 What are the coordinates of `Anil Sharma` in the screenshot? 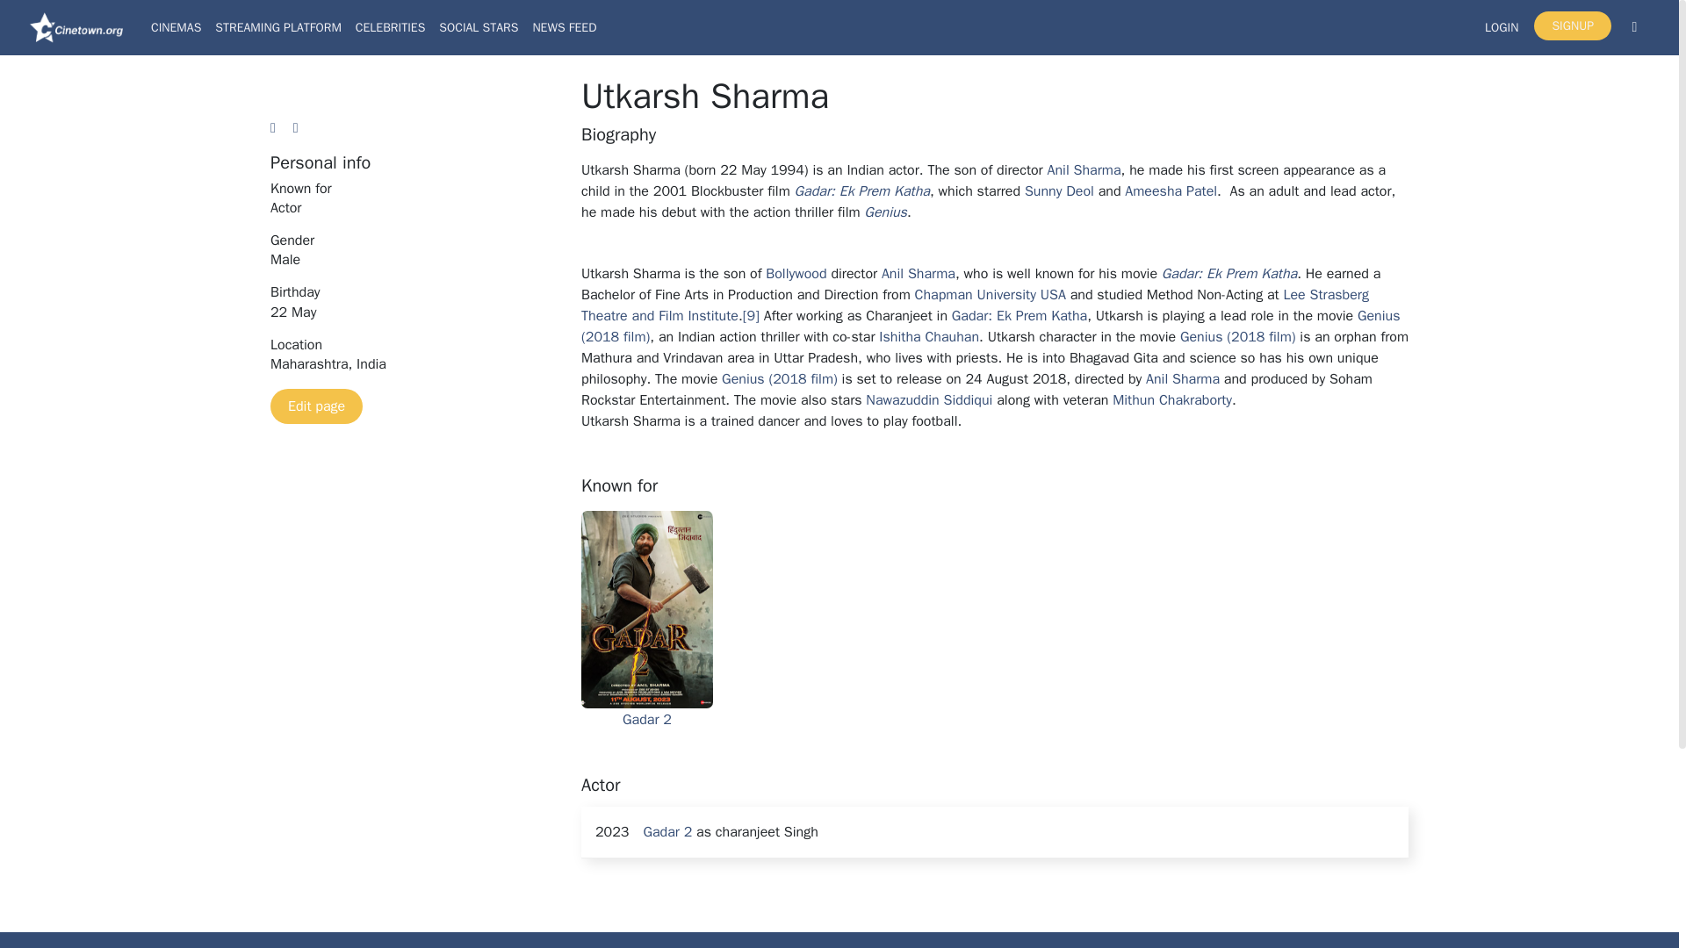 It's located at (919, 274).